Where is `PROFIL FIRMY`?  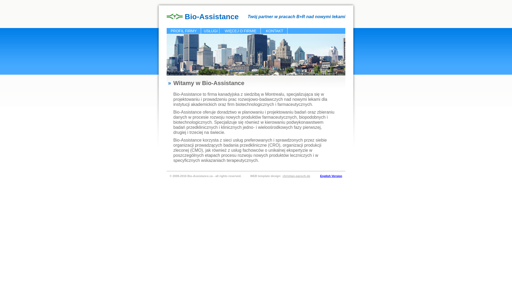
PROFIL FIRMY is located at coordinates (184, 31).